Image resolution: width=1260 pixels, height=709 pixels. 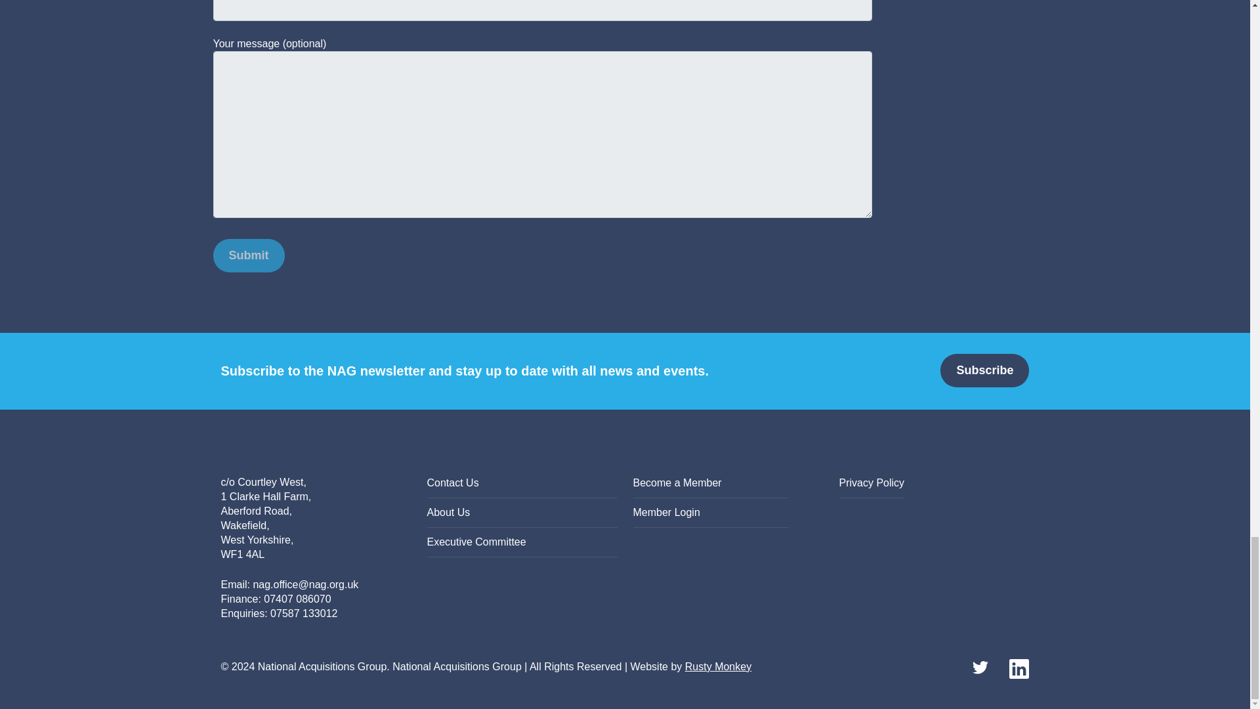 I want to click on linkedin logo, so click(x=1018, y=668).